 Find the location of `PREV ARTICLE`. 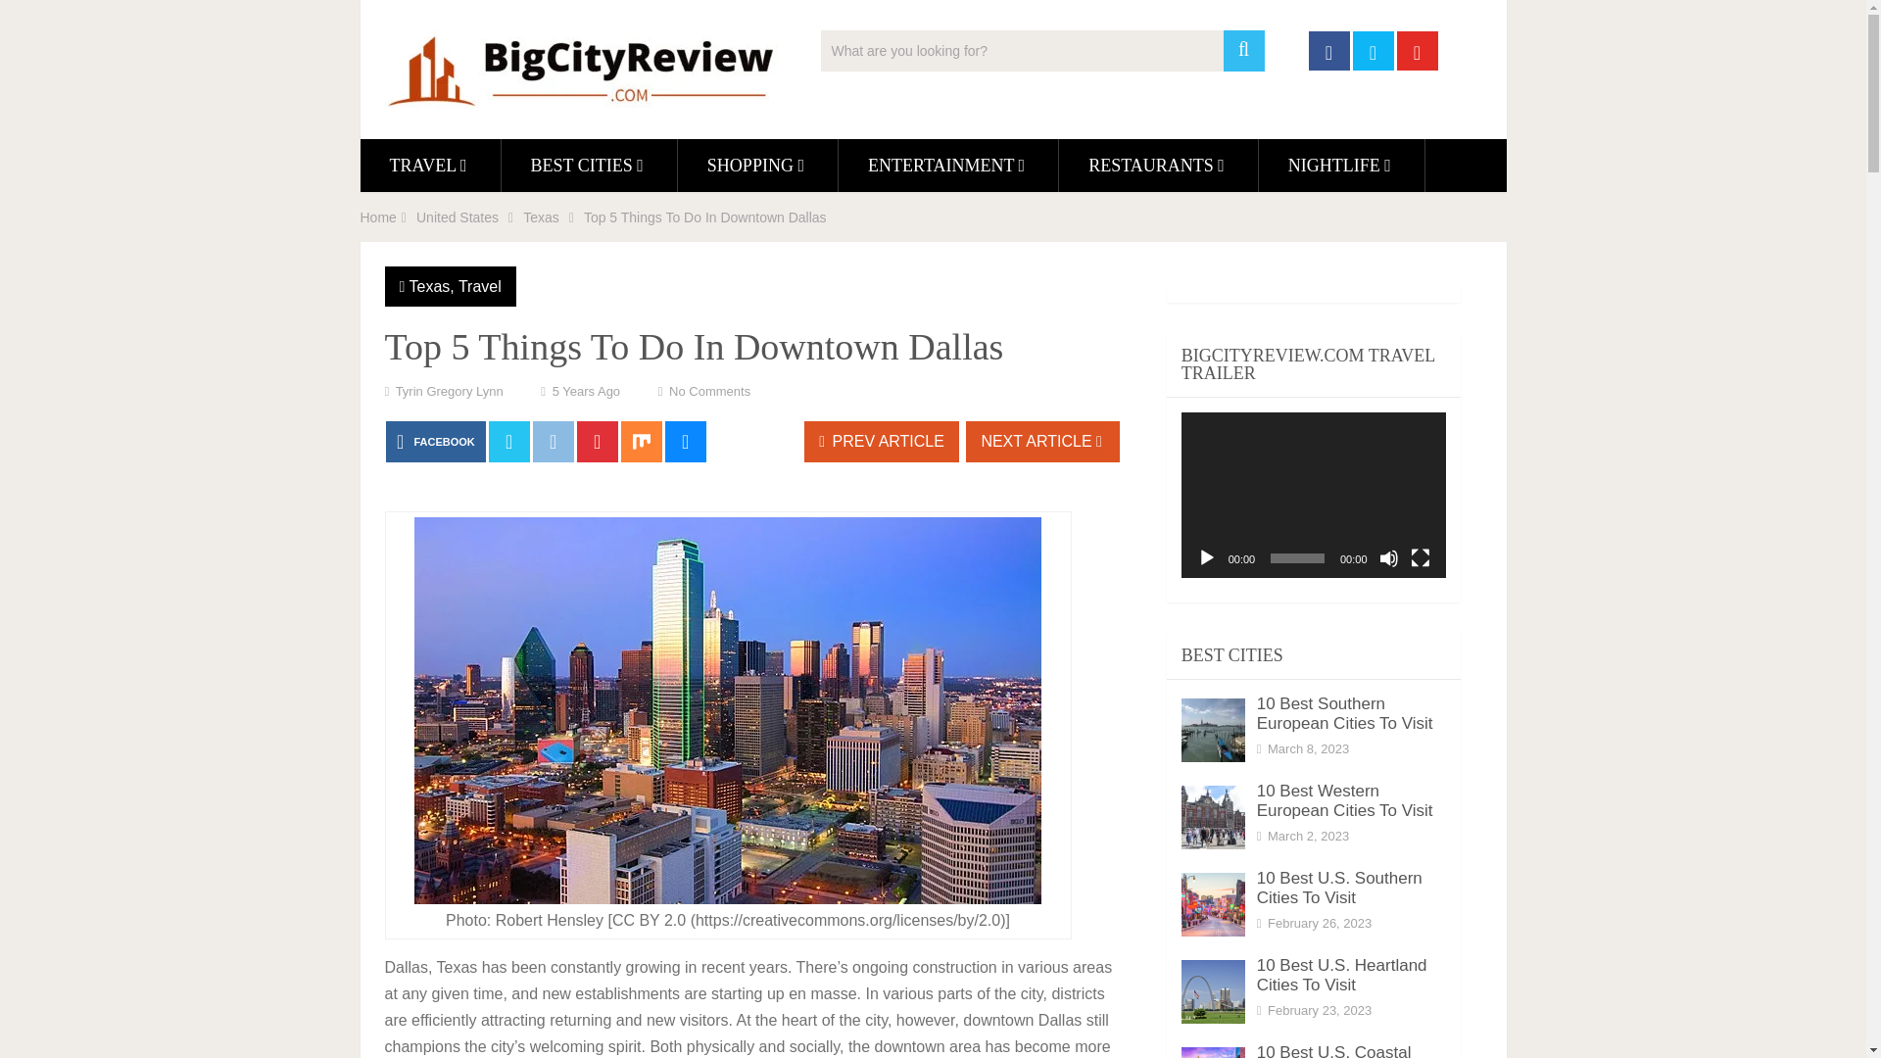

PREV ARTICLE is located at coordinates (882, 441).